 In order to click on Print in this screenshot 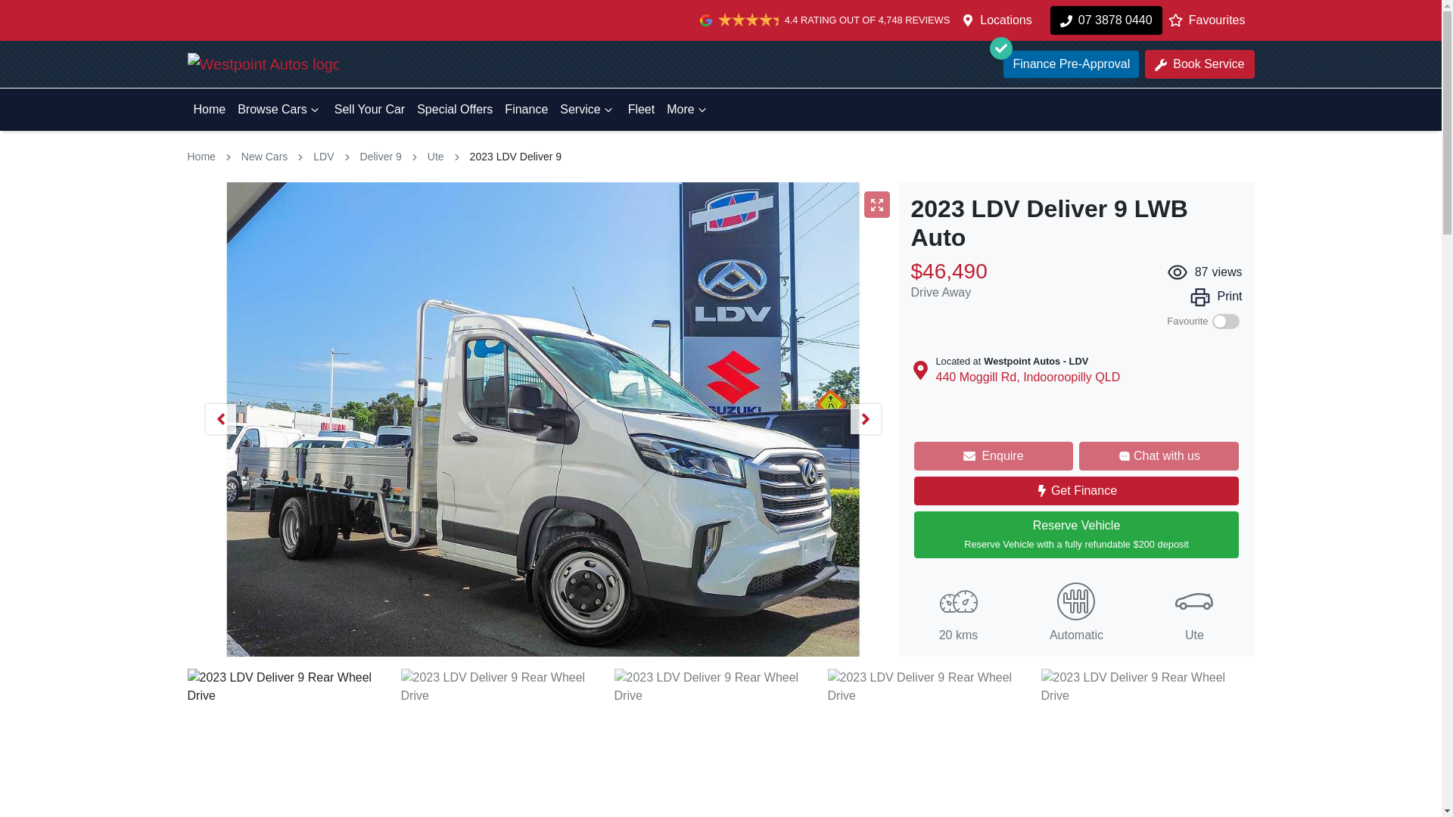, I will do `click(1215, 296)`.